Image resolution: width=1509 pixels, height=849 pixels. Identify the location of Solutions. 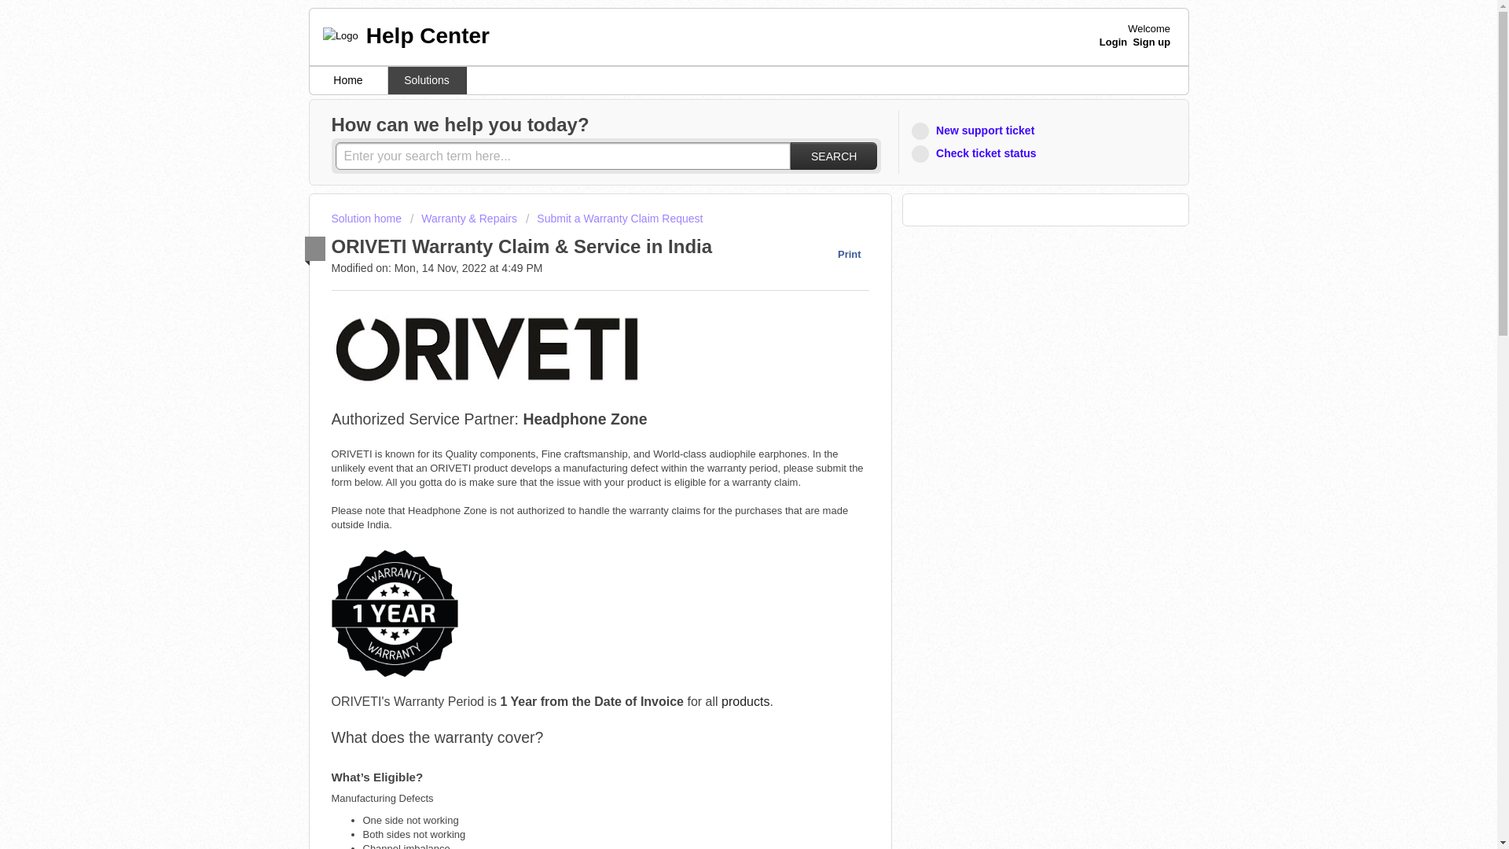
(427, 80).